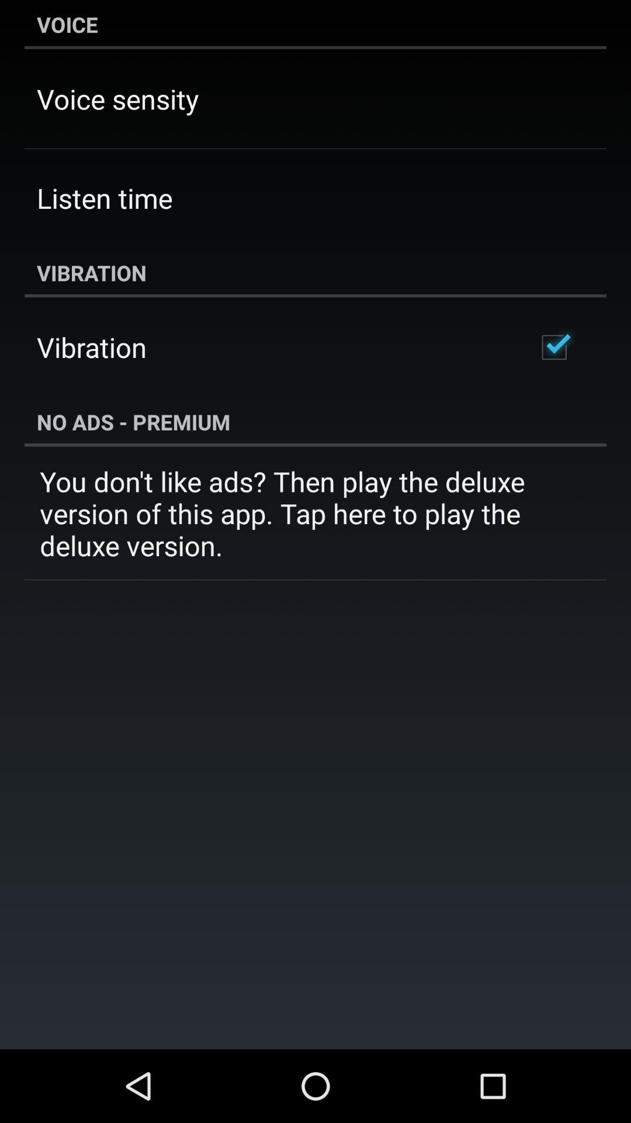 This screenshot has width=631, height=1123. What do you see at coordinates (315, 422) in the screenshot?
I see `click item above the you don t item` at bounding box center [315, 422].